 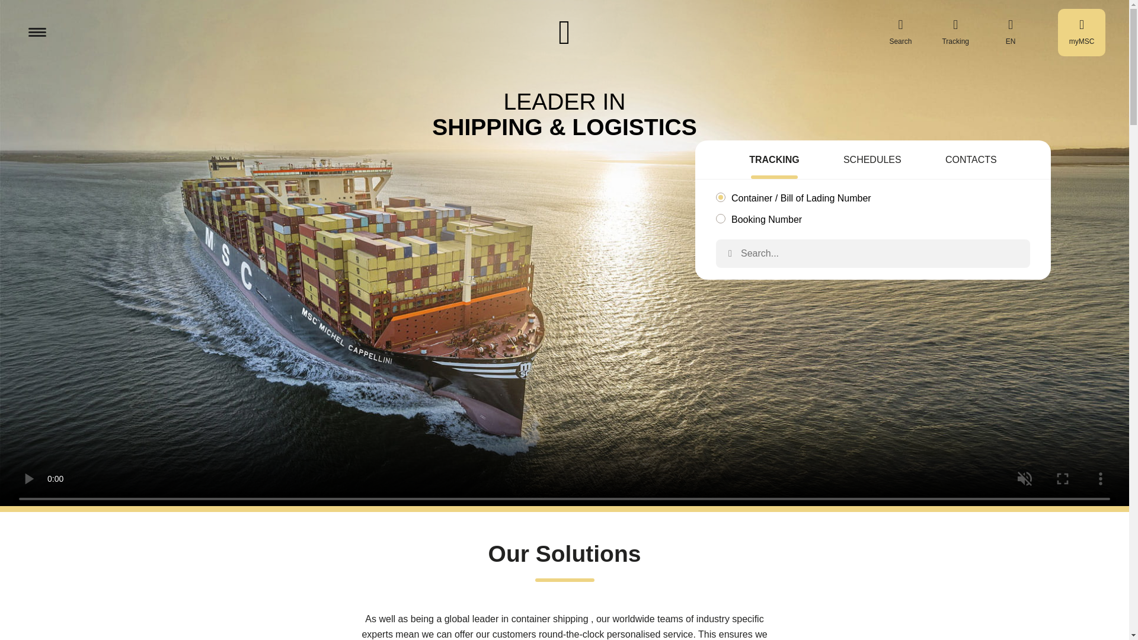 I want to click on SCHEDULES, so click(x=872, y=161).